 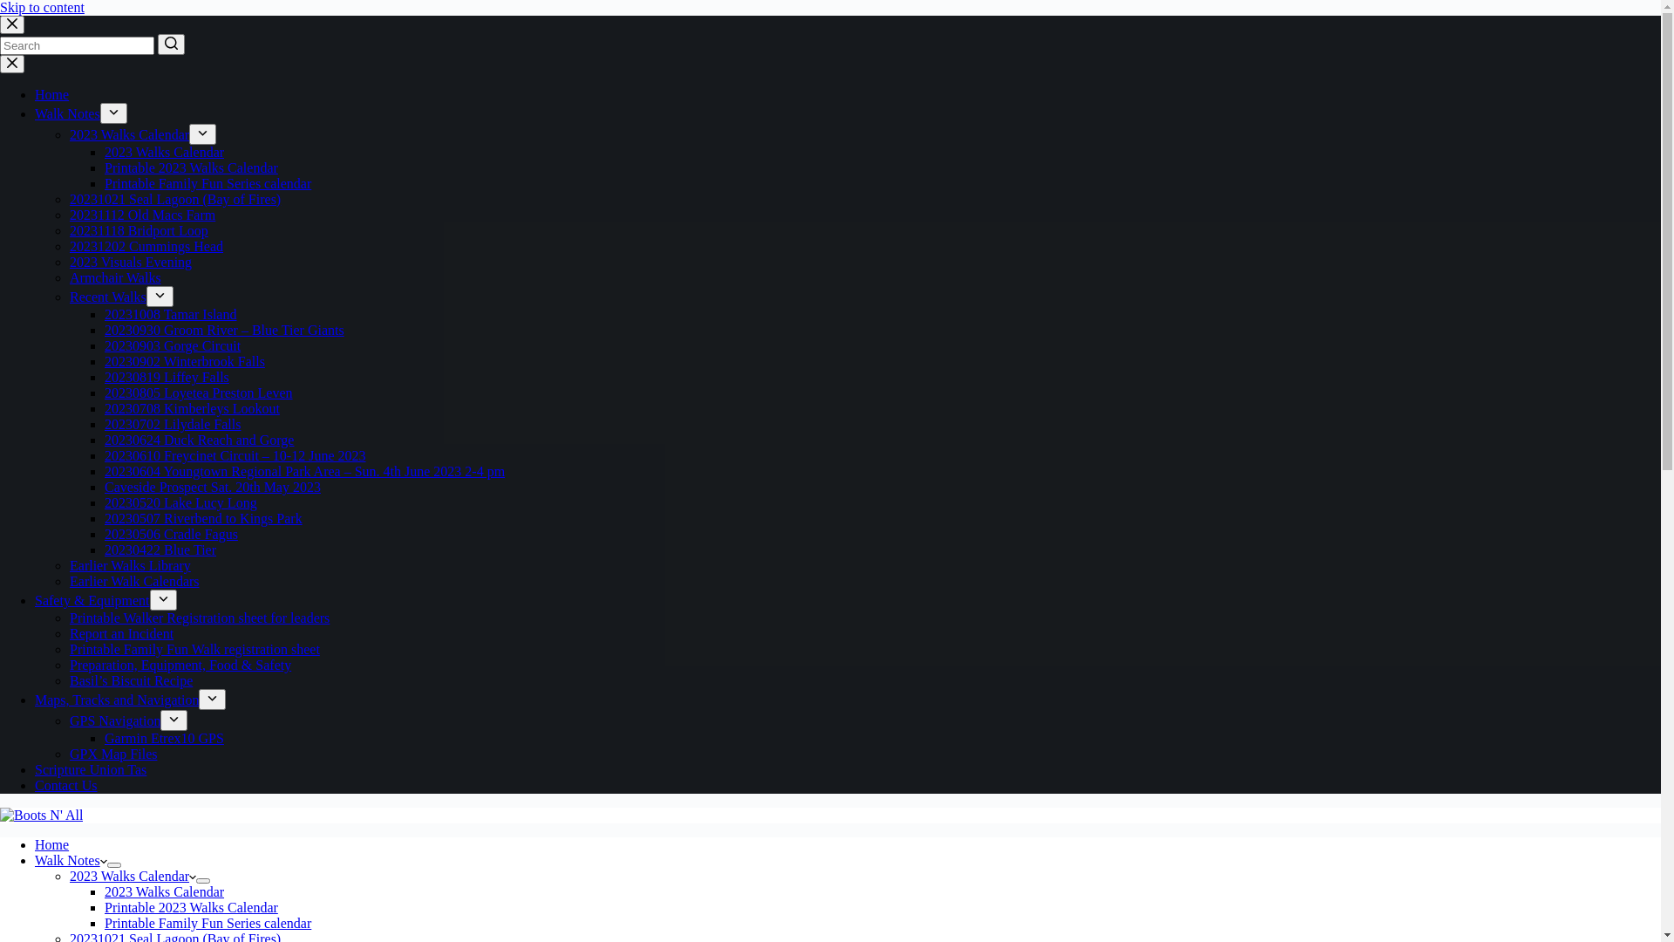 I want to click on 20231112 Old Macs Farm, so click(x=142, y=215).